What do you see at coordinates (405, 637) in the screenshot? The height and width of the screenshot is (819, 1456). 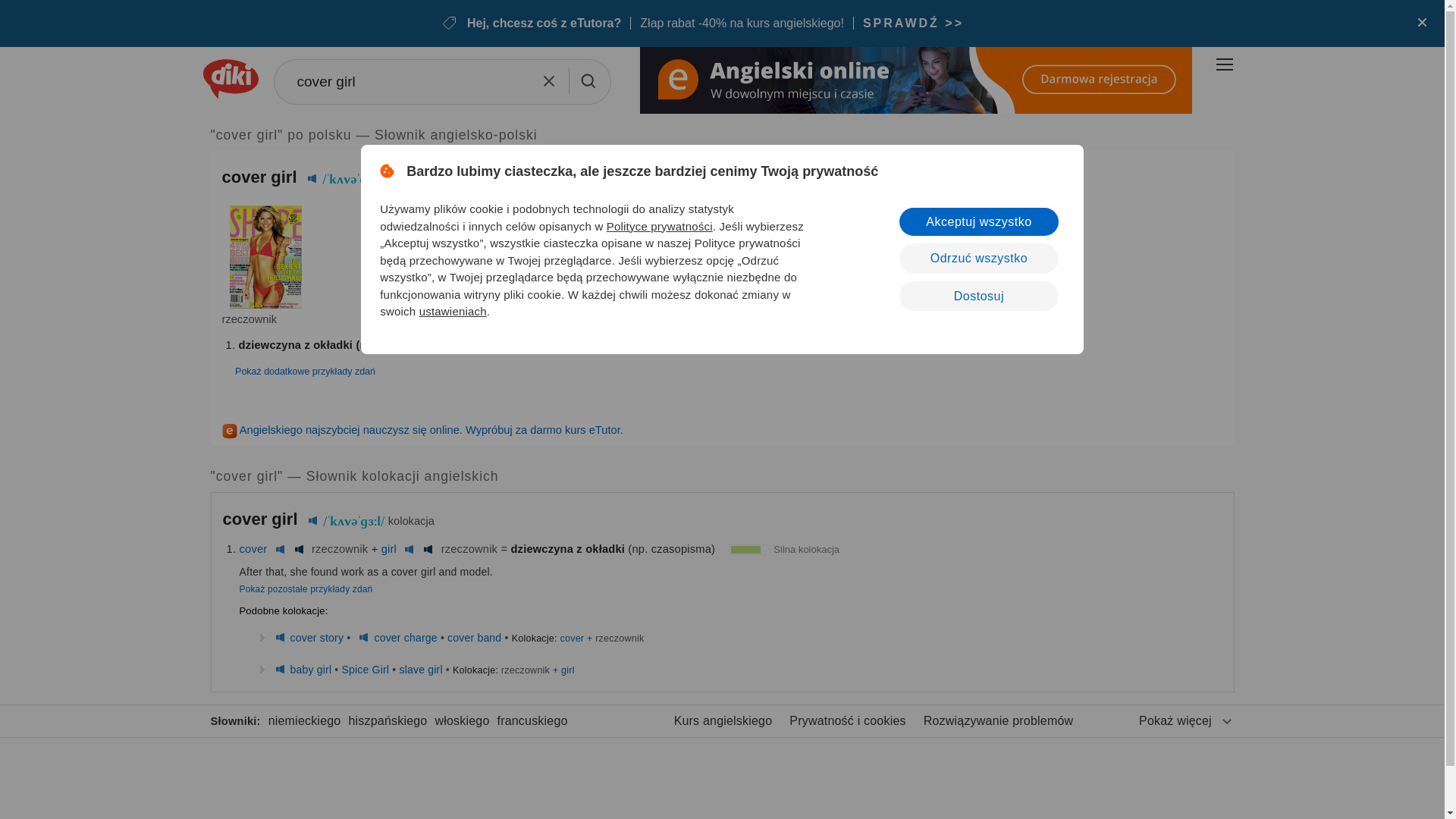 I see `cover charge` at bounding box center [405, 637].